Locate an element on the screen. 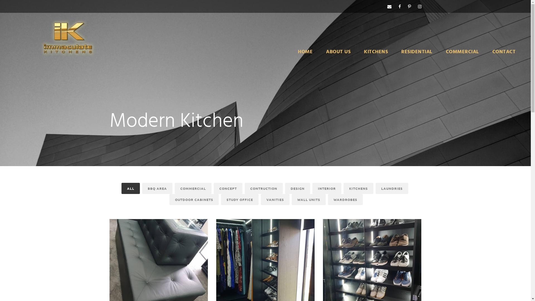  CONCEPT is located at coordinates (228, 188).